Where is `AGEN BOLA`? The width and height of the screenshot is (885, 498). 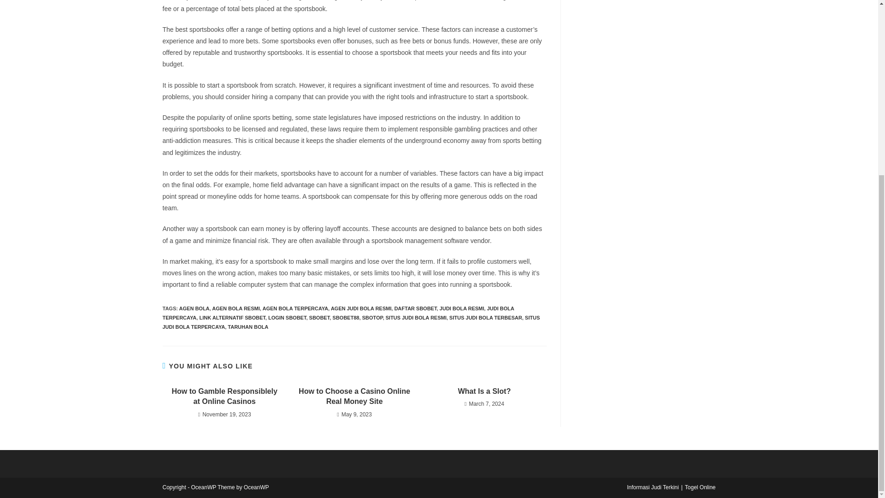 AGEN BOLA is located at coordinates (195, 308).